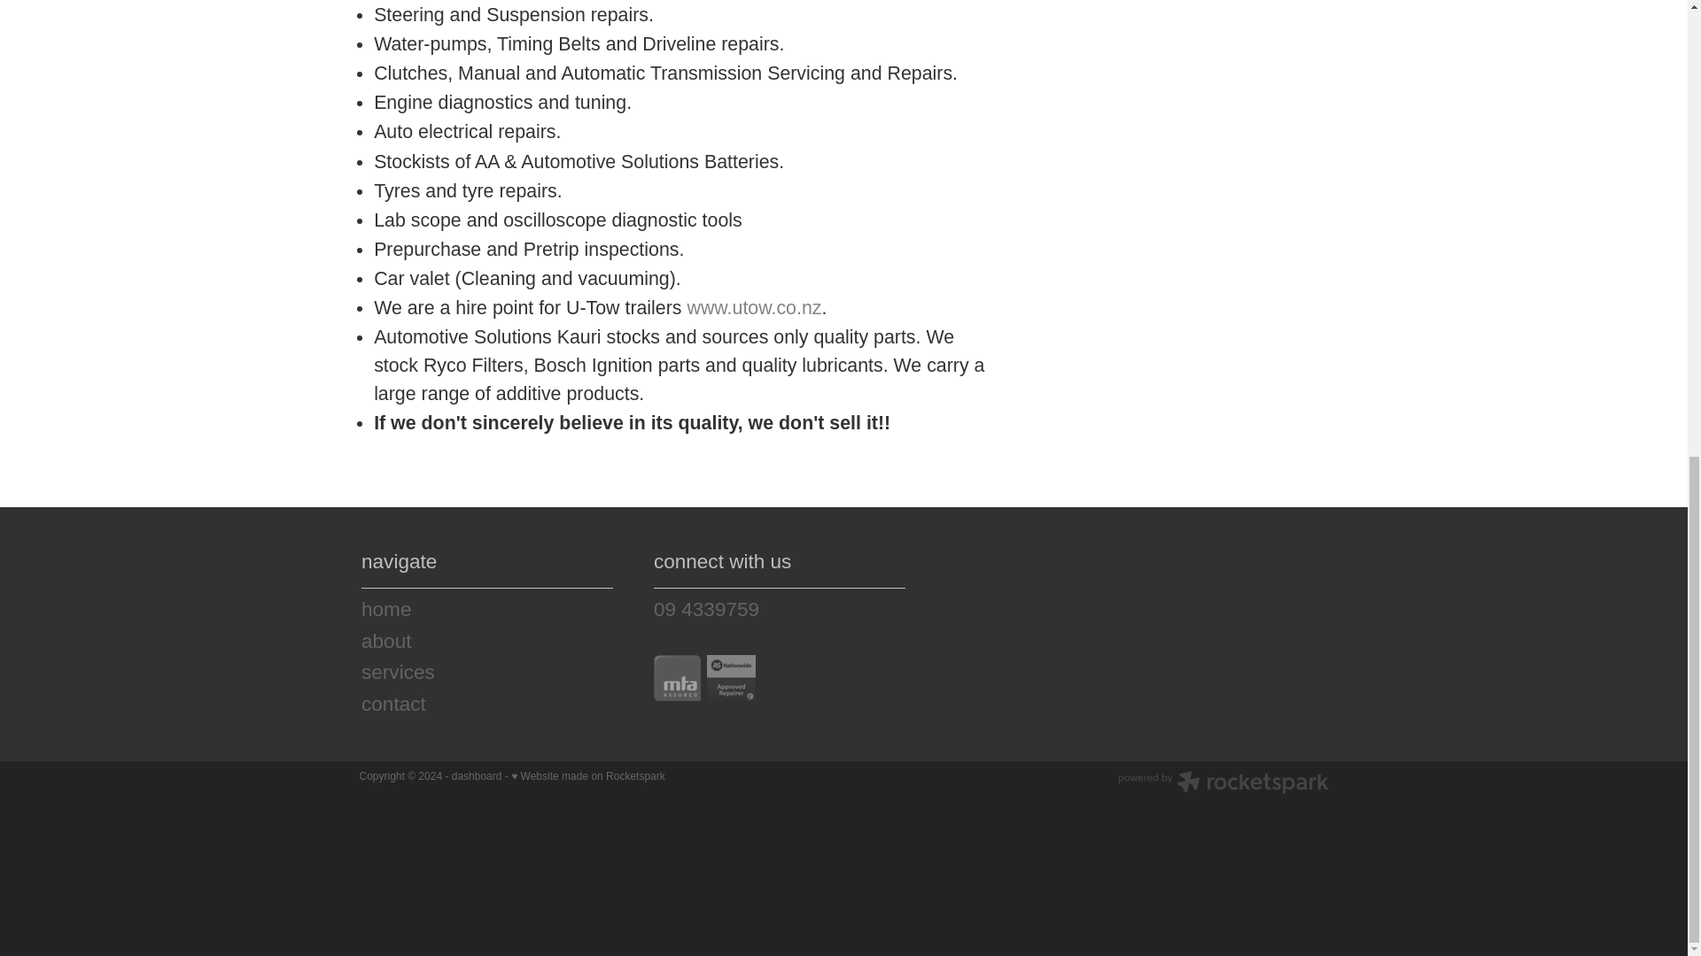  What do you see at coordinates (486, 610) in the screenshot?
I see `home` at bounding box center [486, 610].